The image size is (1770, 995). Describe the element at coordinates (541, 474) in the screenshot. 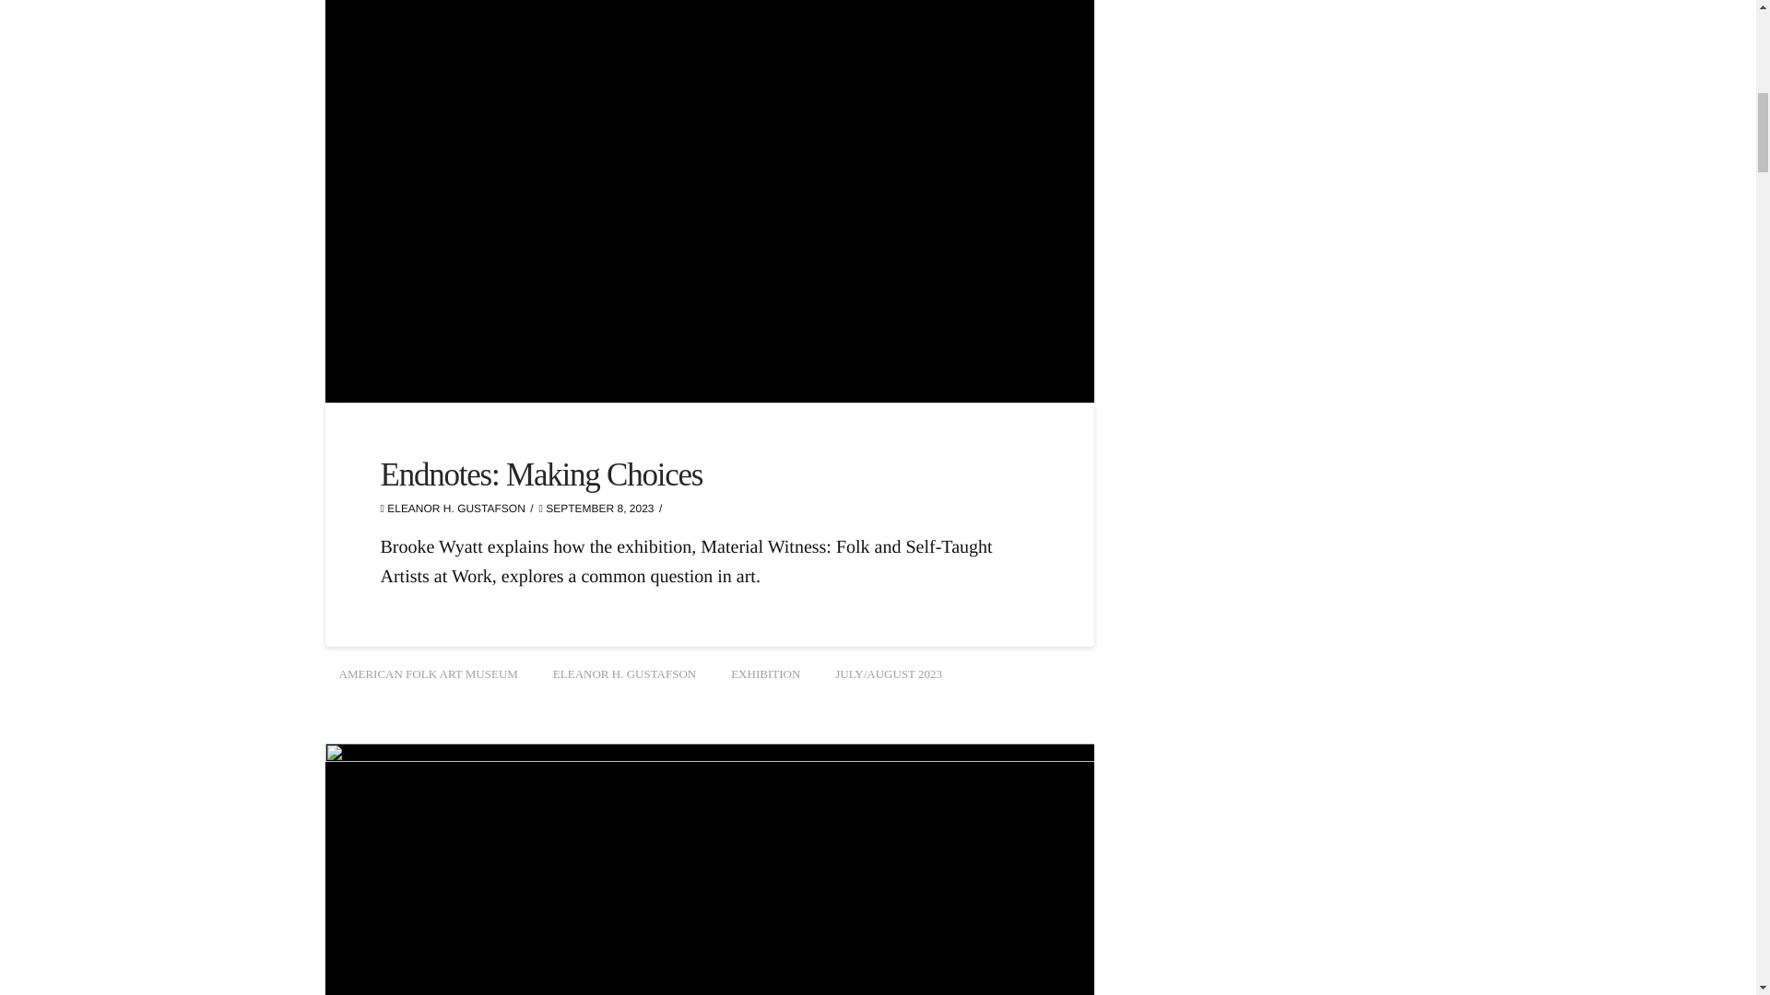

I see `Endnotes: Making Choices` at that location.